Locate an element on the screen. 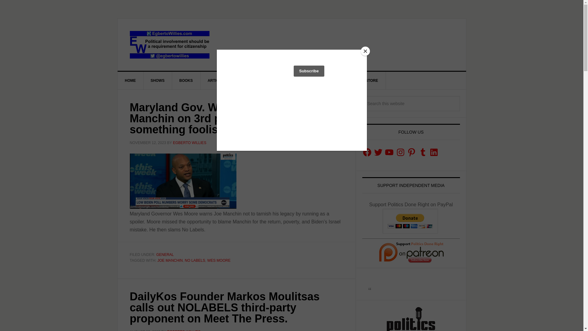 The image size is (588, 331). ARTICLES is located at coordinates (217, 80).